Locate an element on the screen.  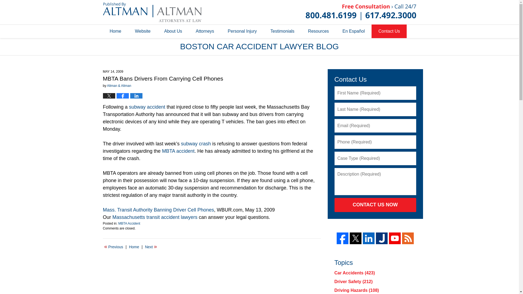
Twitter is located at coordinates (355, 238).